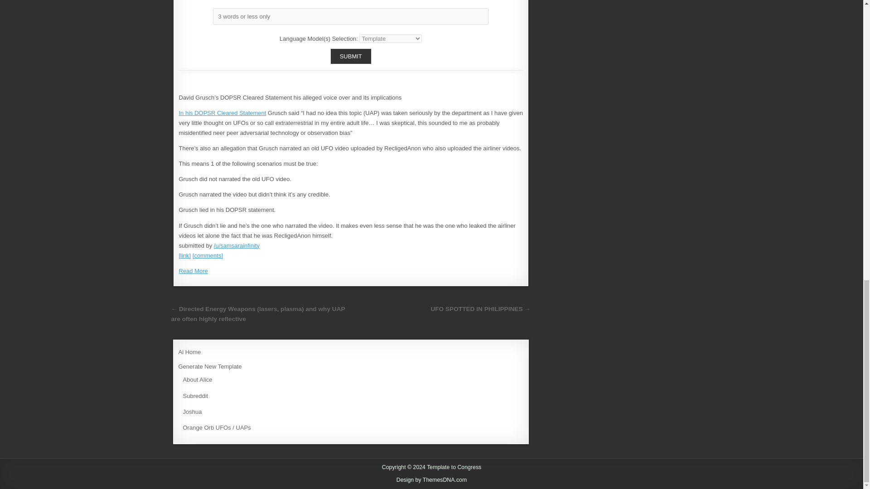  What do you see at coordinates (210, 366) in the screenshot?
I see `Generate New Template` at bounding box center [210, 366].